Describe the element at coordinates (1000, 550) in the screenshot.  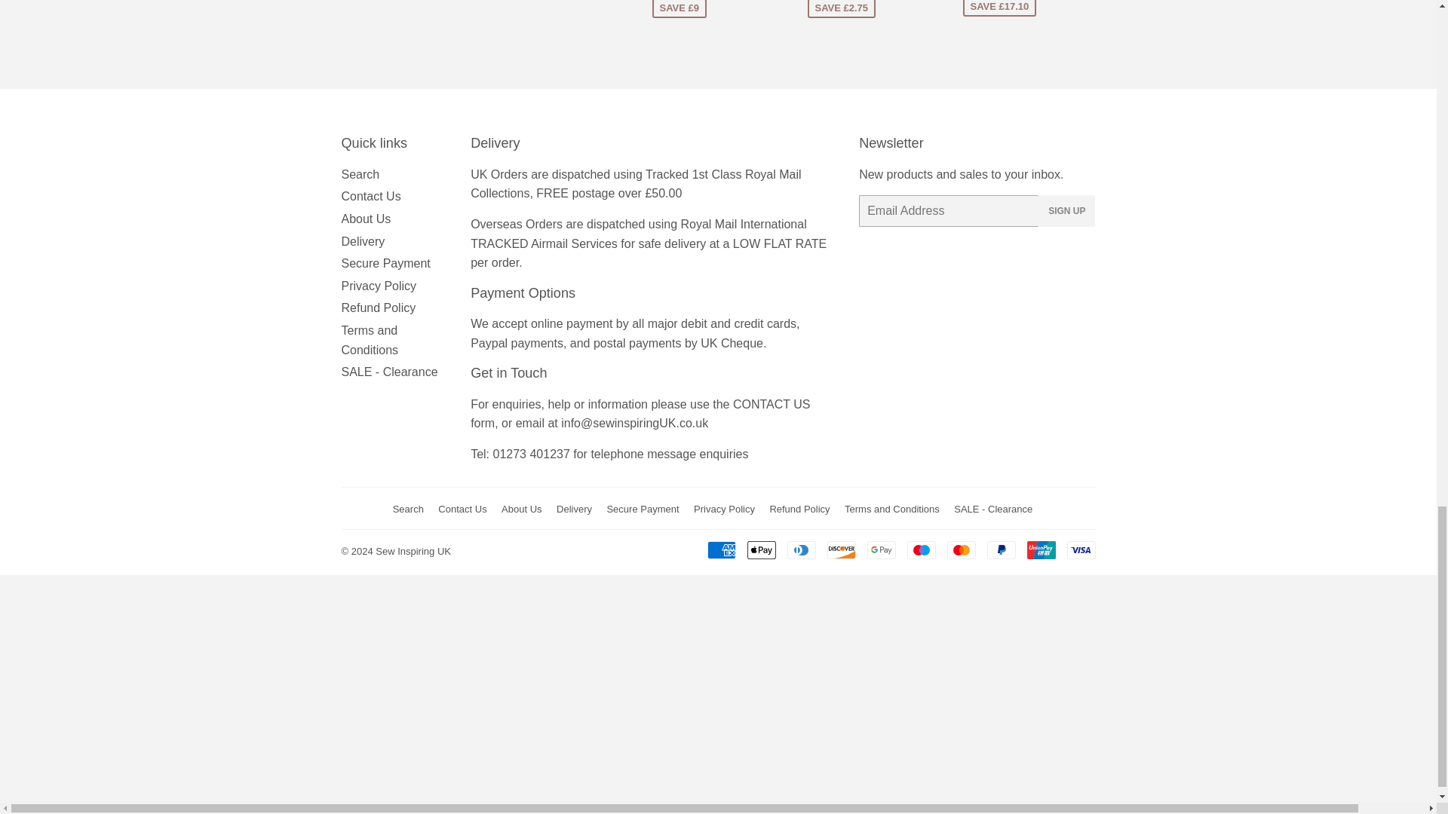
I see `PayPal` at that location.